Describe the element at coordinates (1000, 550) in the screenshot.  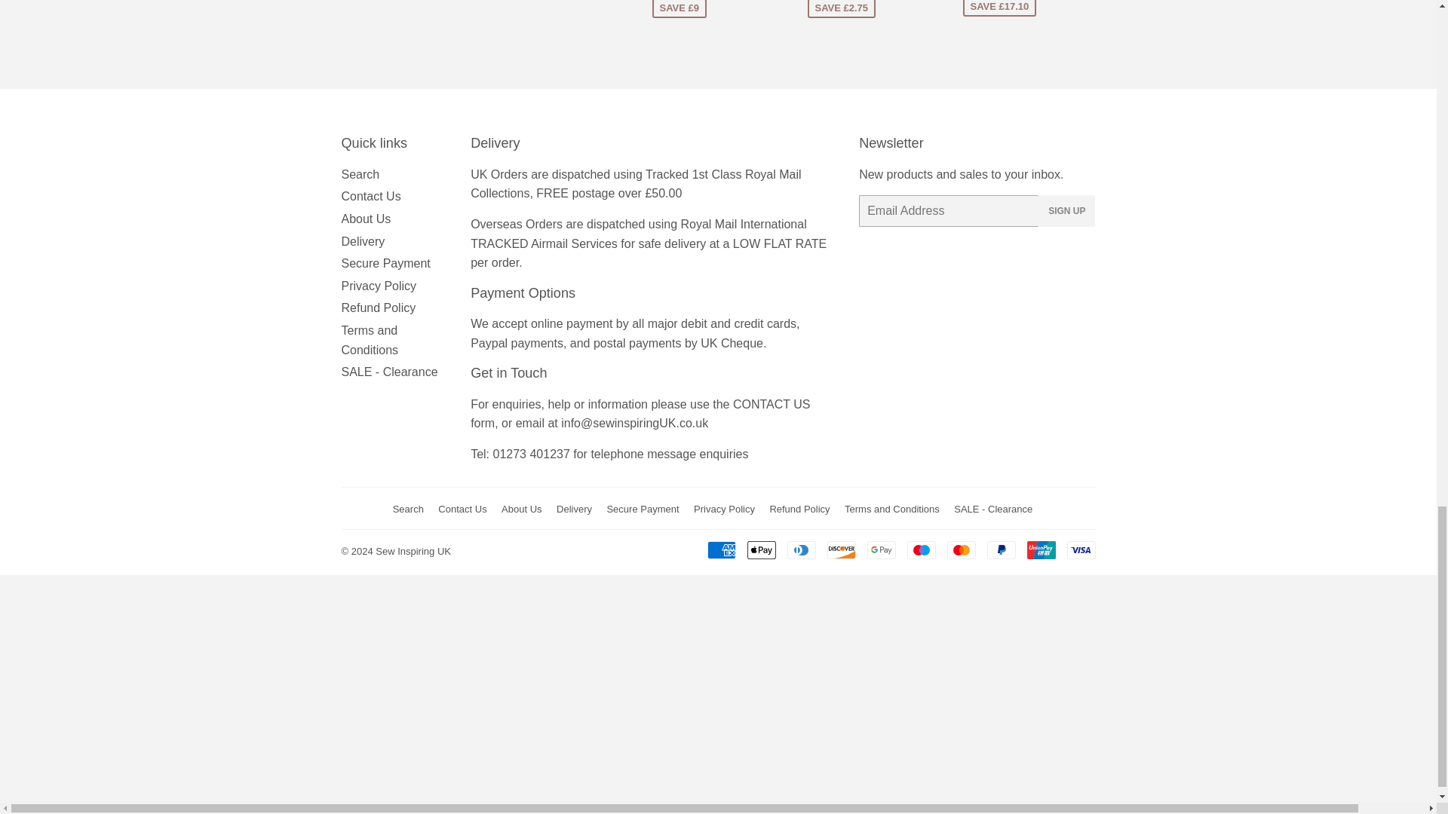
I see `PayPal` at that location.